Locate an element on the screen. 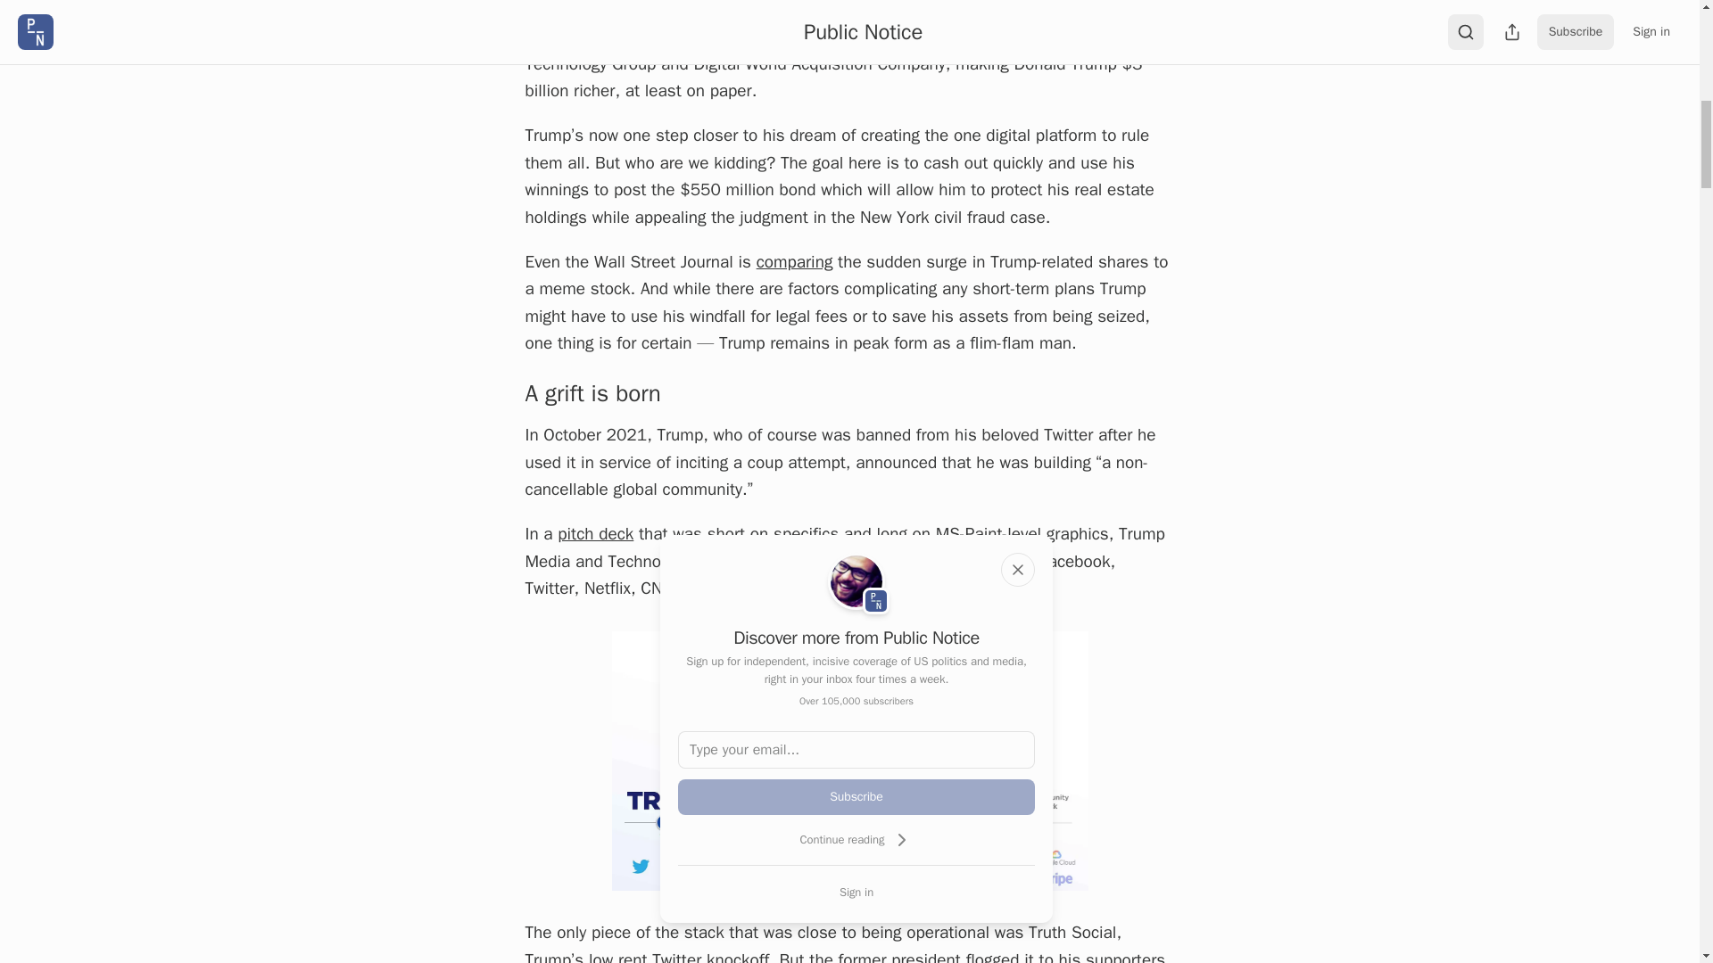  comparing is located at coordinates (794, 261).